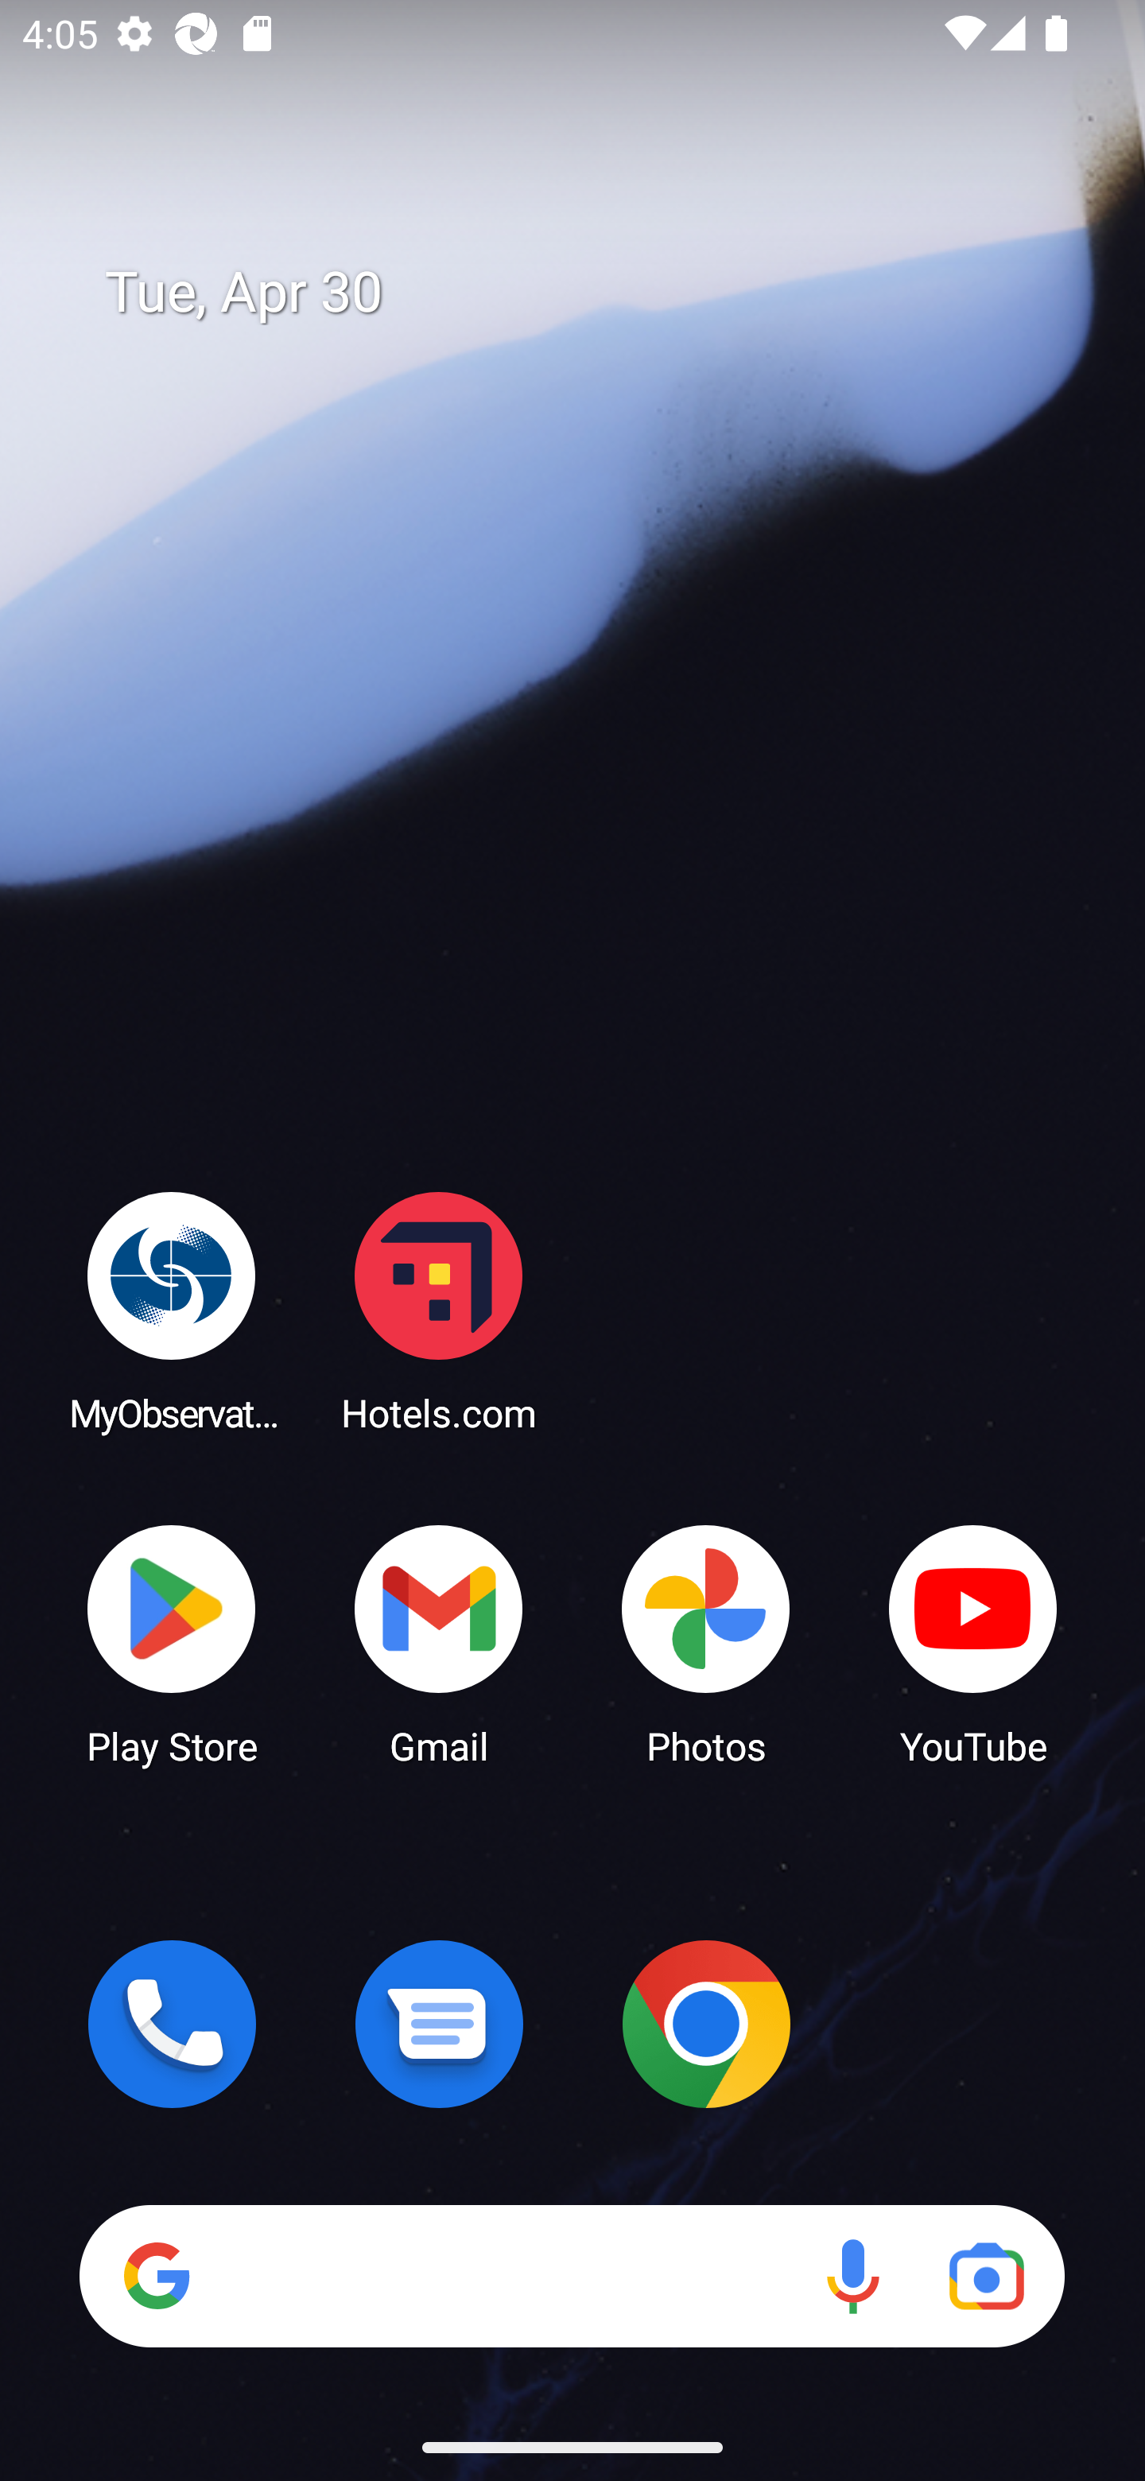 The width and height of the screenshot is (1145, 2481). I want to click on YouTube, so click(973, 1643).